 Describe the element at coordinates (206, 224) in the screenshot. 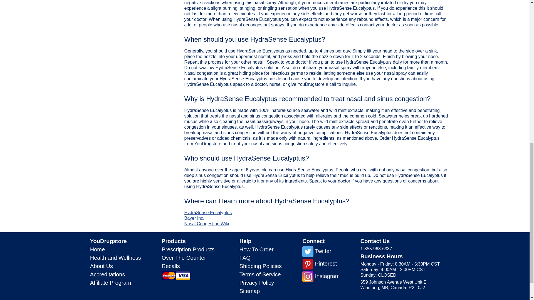

I see `Nasal Congestion Wiki` at that location.